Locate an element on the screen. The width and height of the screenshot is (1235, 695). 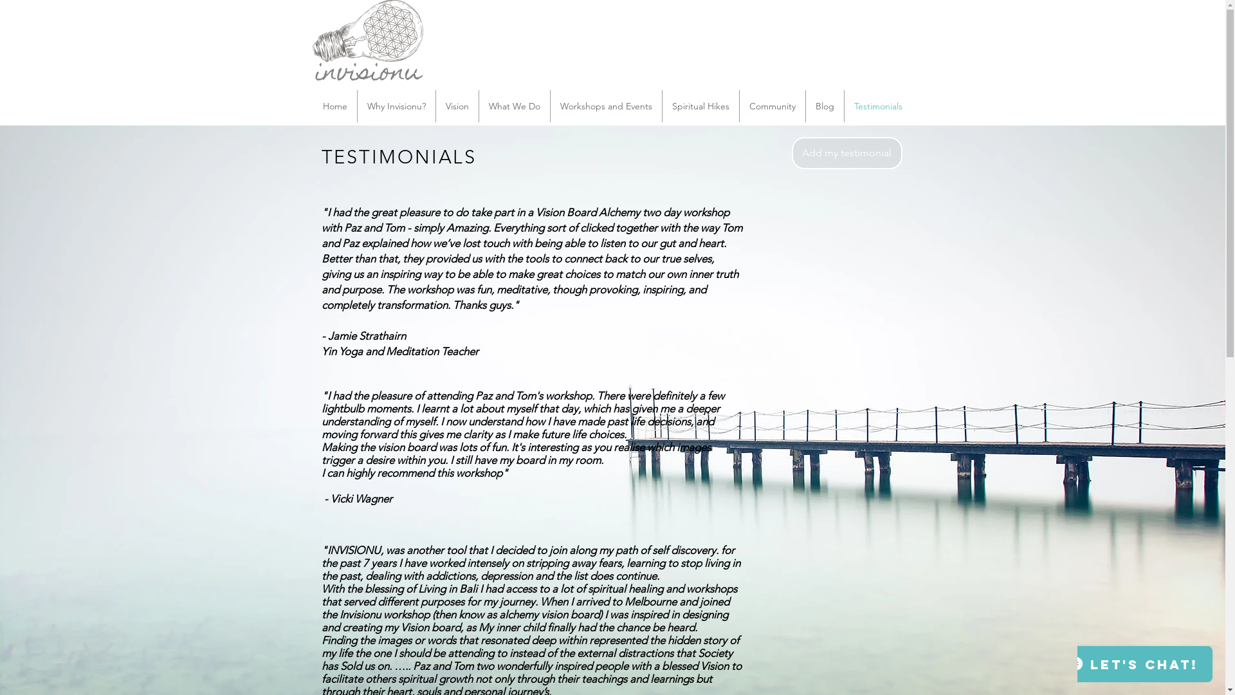
What We Do is located at coordinates (515, 106).